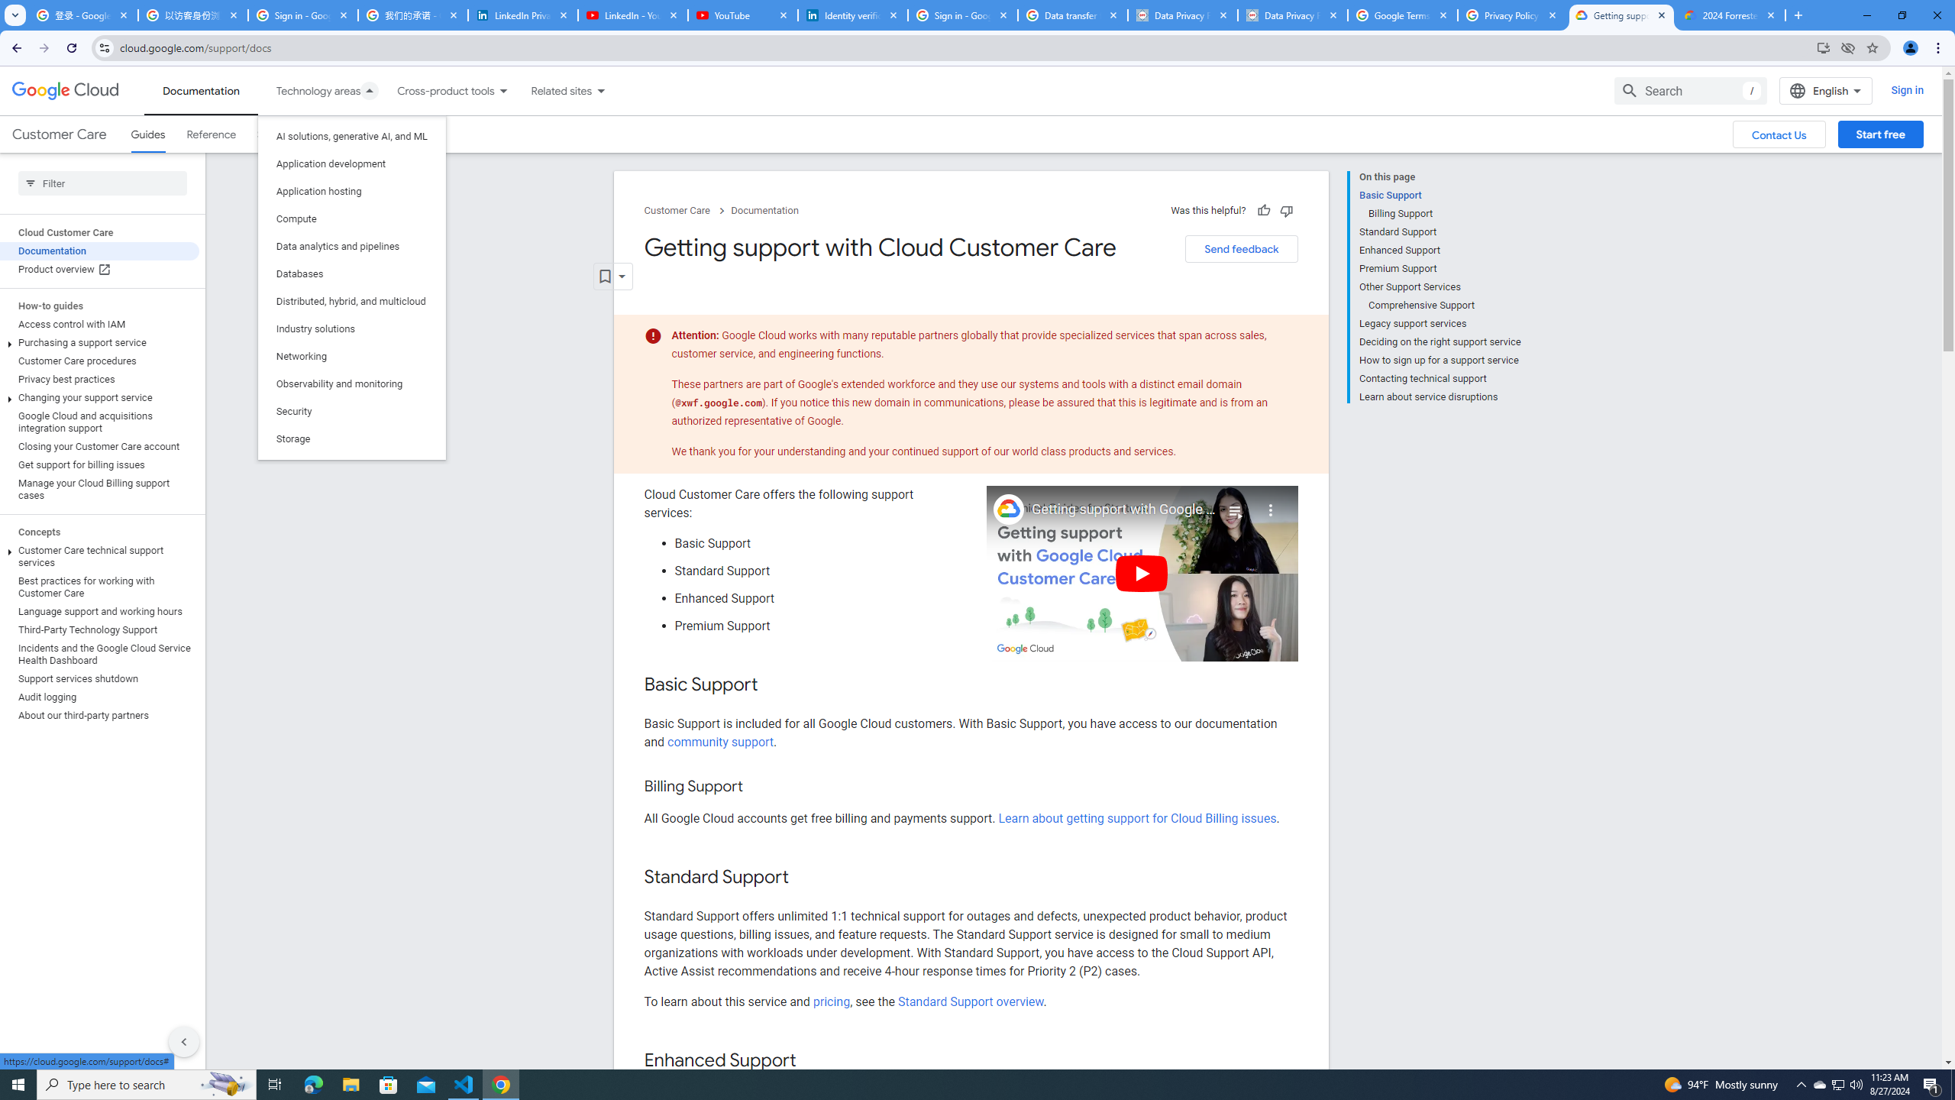  I want to click on Support services shutdown, so click(99, 678).